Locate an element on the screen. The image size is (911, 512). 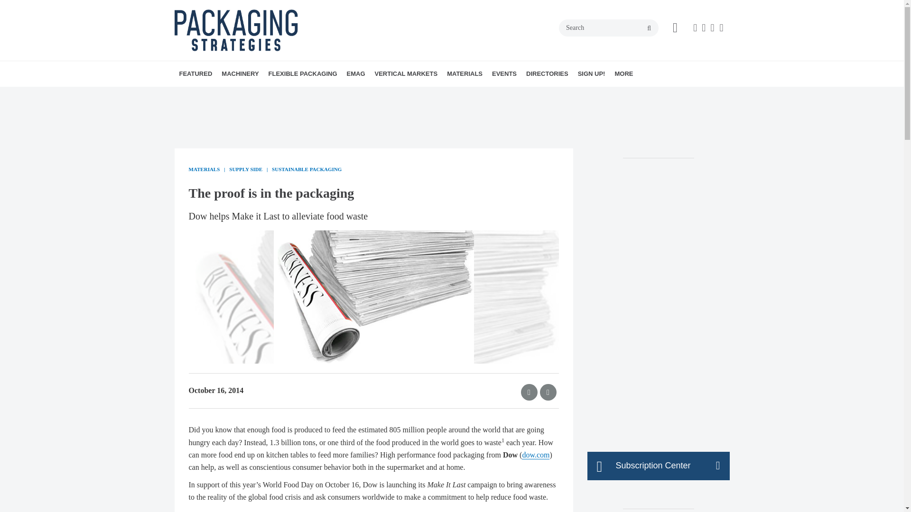
search is located at coordinates (649, 28).